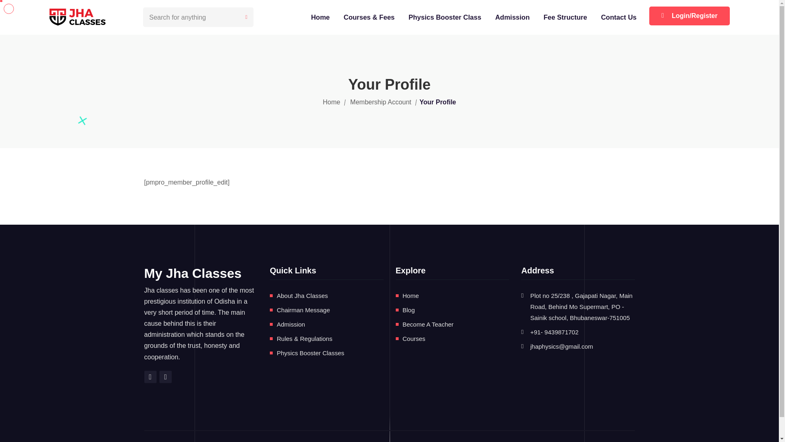 The image size is (785, 442). I want to click on Admission, so click(291, 324).